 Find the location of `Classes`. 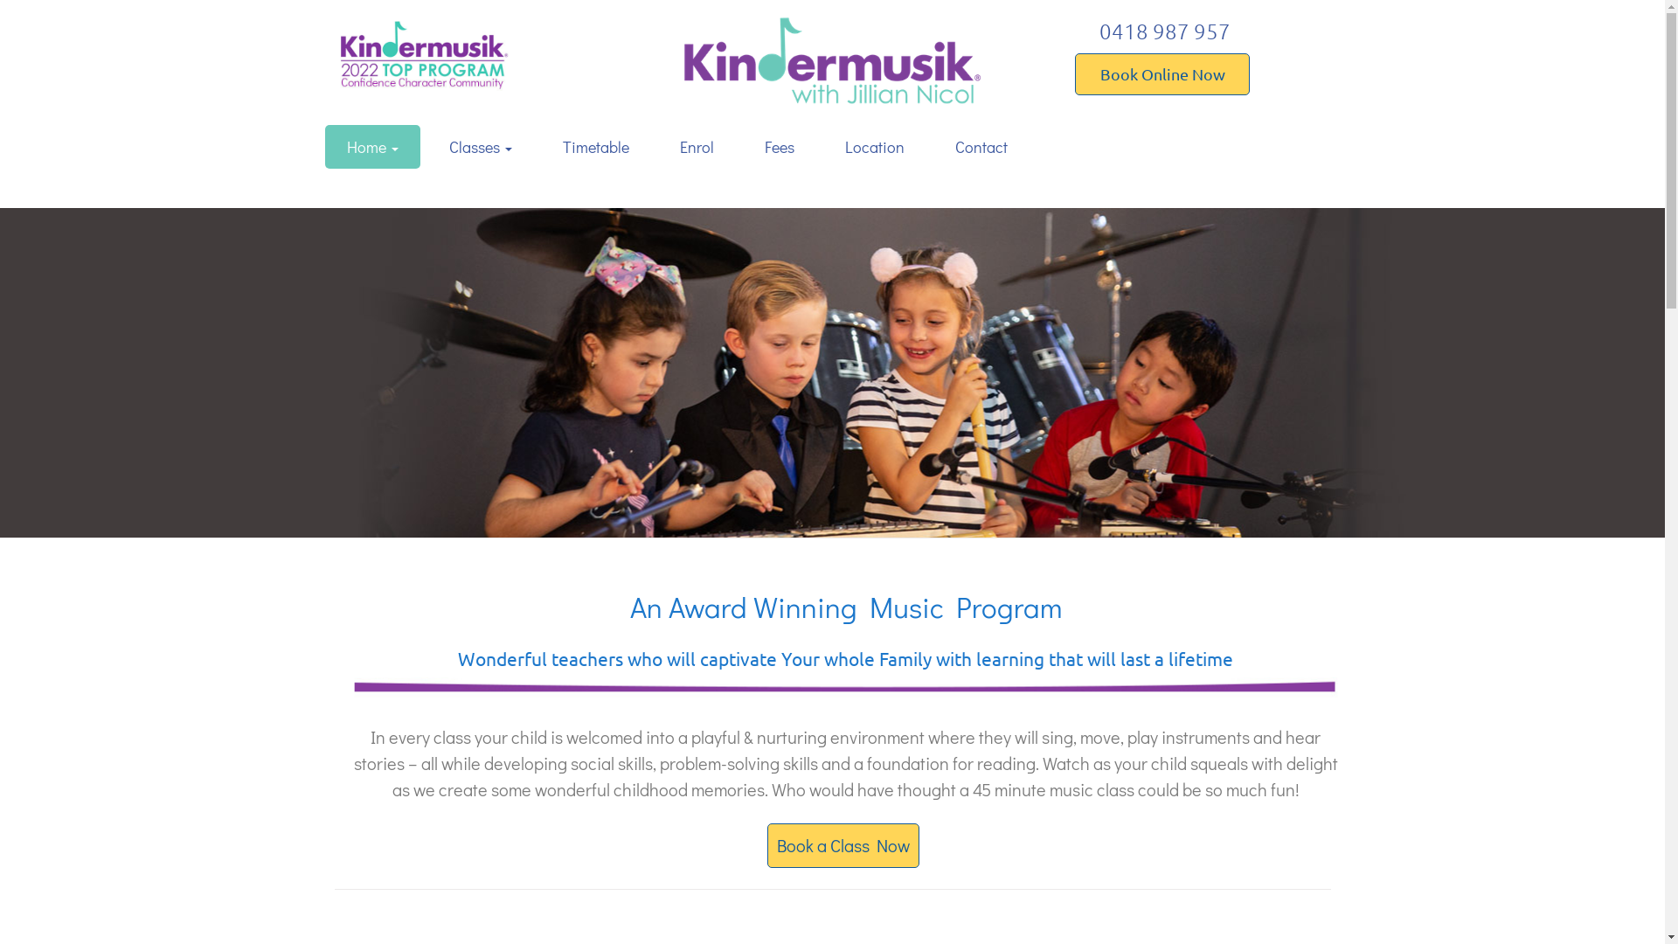

Classes is located at coordinates (480, 147).